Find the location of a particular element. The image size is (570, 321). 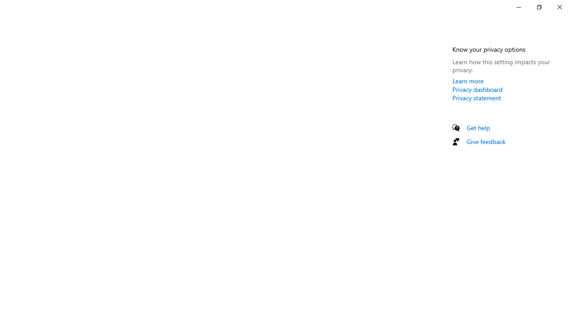

Get help is located at coordinates (478, 128).